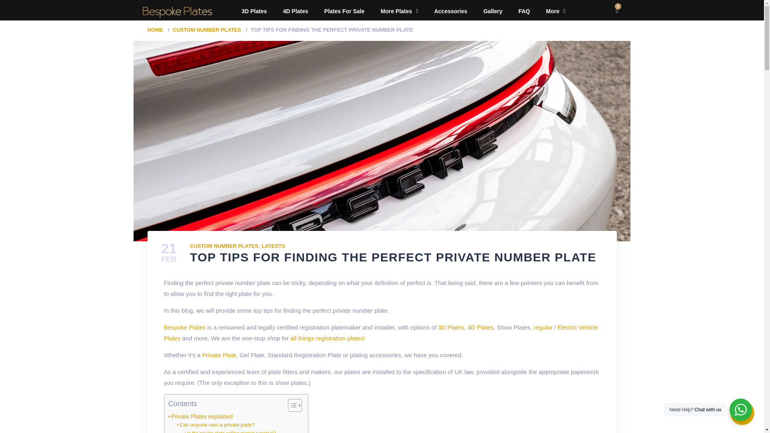 This screenshot has width=770, height=433. Describe the element at coordinates (524, 11) in the screenshot. I see `FAQ` at that location.